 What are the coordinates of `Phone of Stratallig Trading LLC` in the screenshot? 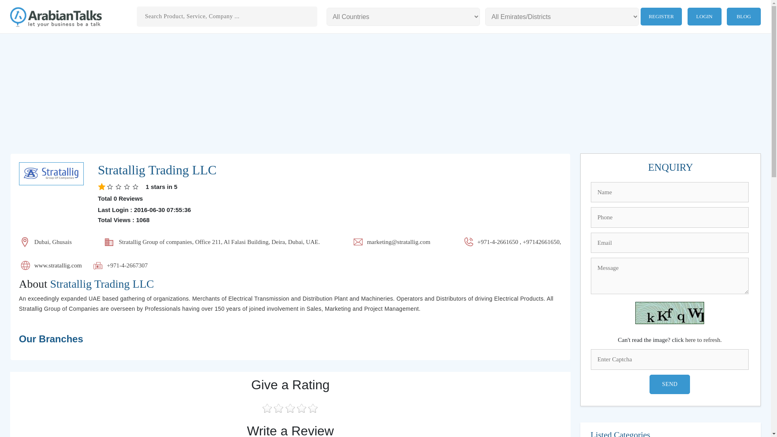 It's located at (519, 242).